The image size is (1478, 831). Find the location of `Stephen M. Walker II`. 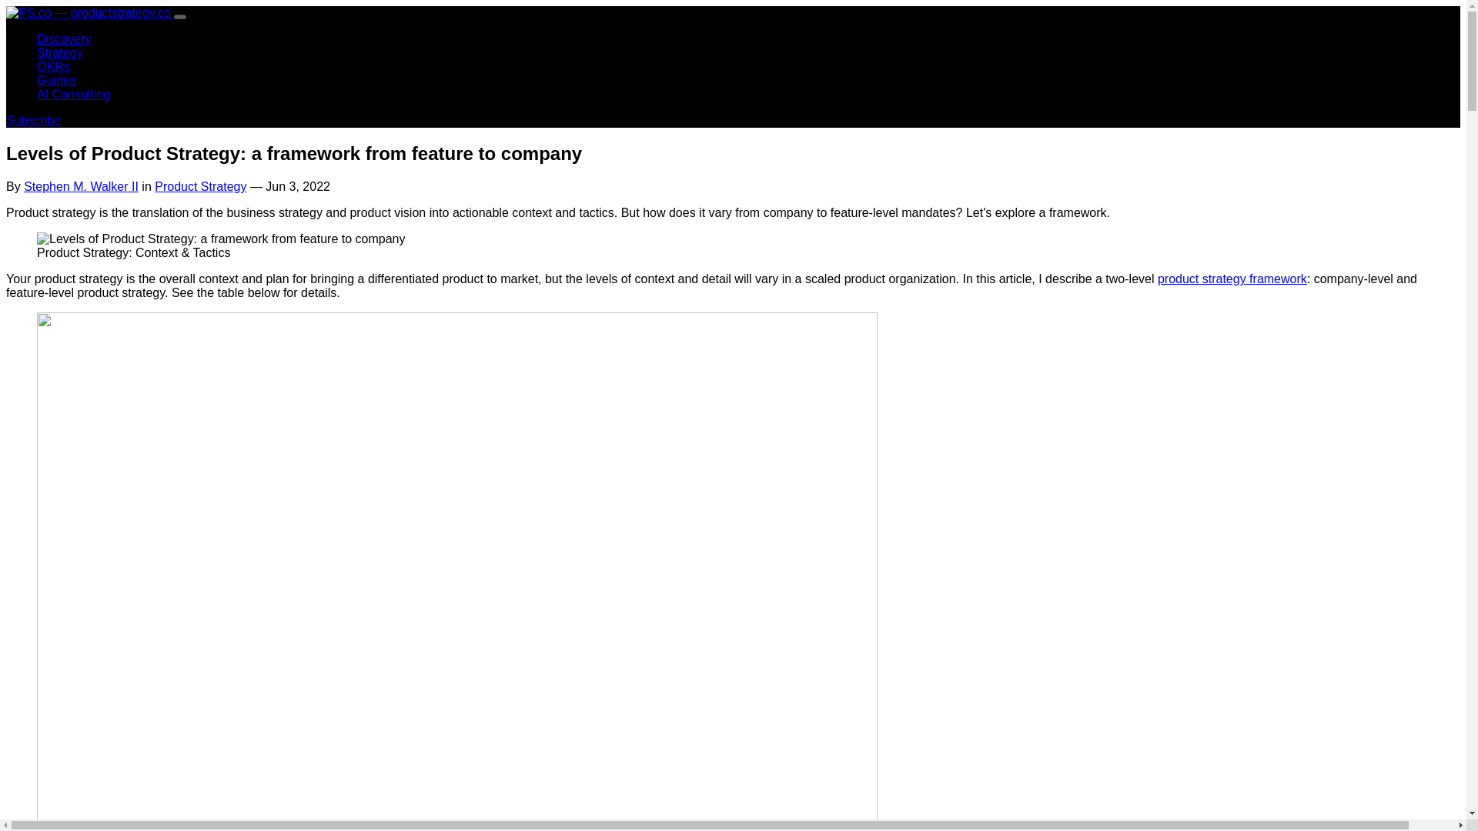

Stephen M. Walker II is located at coordinates (81, 186).